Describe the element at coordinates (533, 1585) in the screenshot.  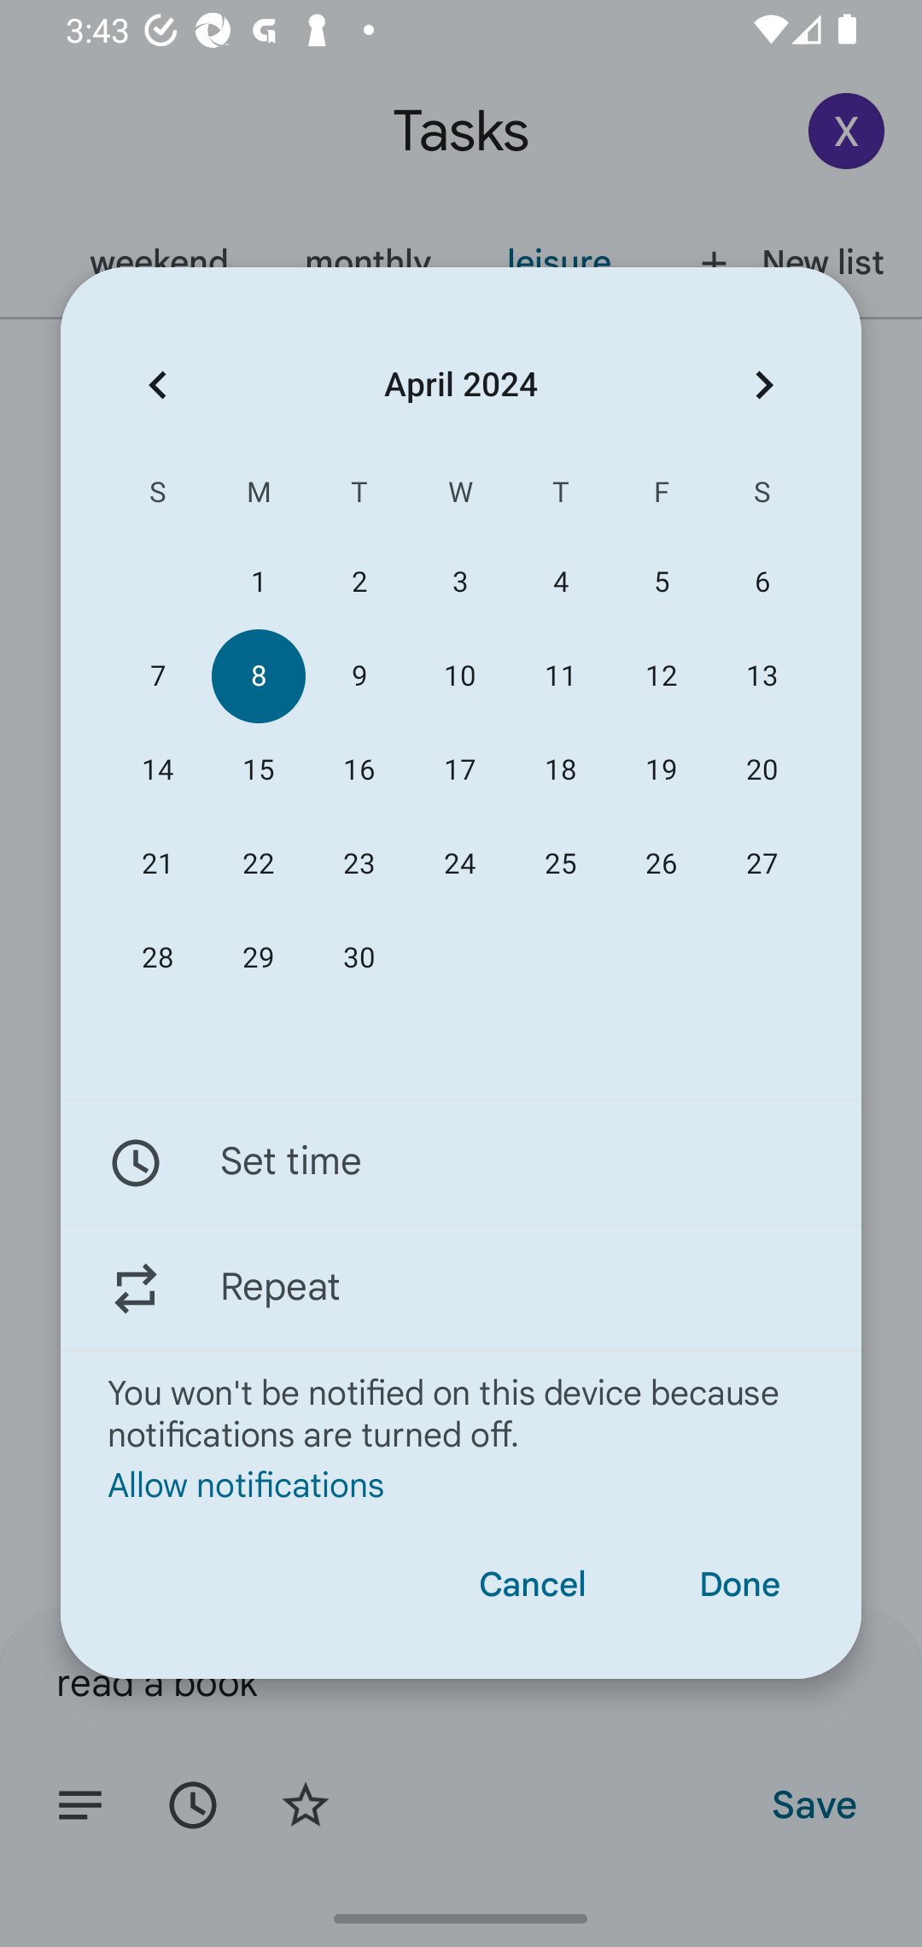
I see `Cancel` at that location.